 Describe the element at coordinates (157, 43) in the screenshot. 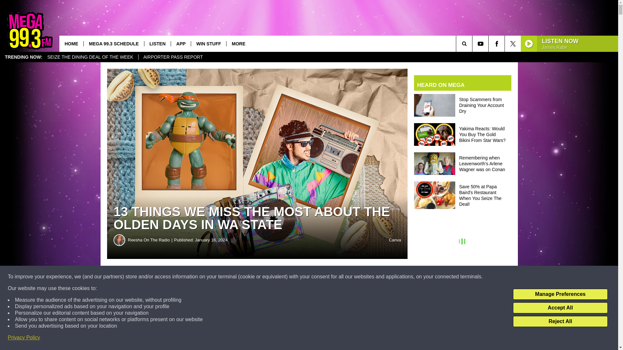

I see `LISTEN` at that location.